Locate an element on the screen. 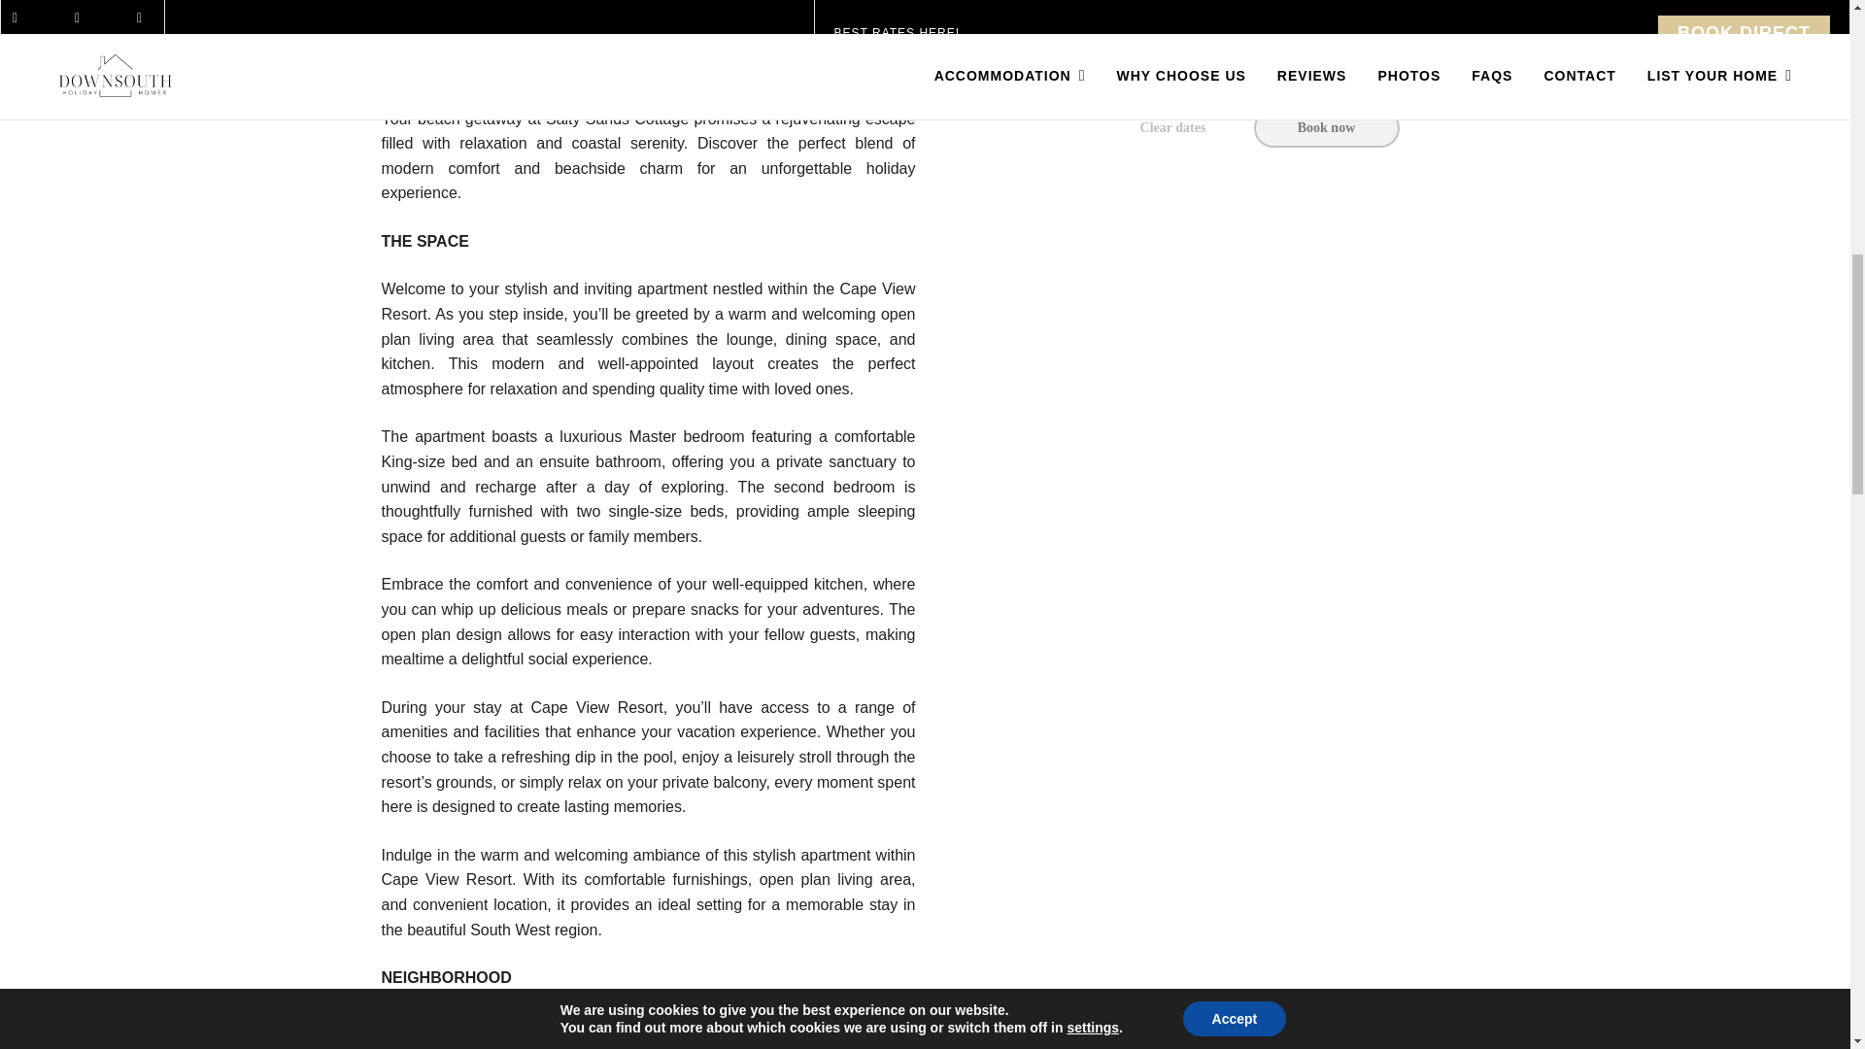  Book now is located at coordinates (1326, 128).